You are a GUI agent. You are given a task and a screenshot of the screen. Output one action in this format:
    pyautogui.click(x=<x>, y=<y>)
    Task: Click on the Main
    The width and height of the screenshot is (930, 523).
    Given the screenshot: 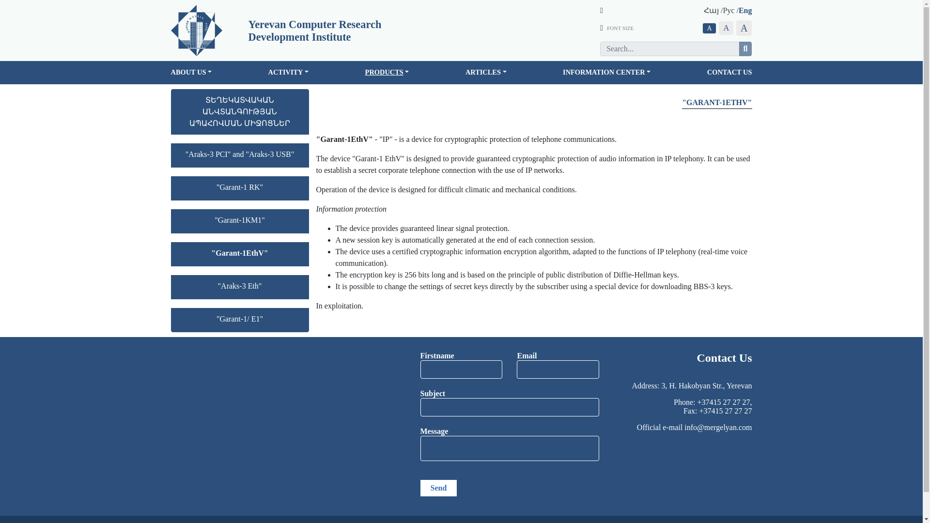 What is the action you would take?
    pyautogui.click(x=196, y=30)
    